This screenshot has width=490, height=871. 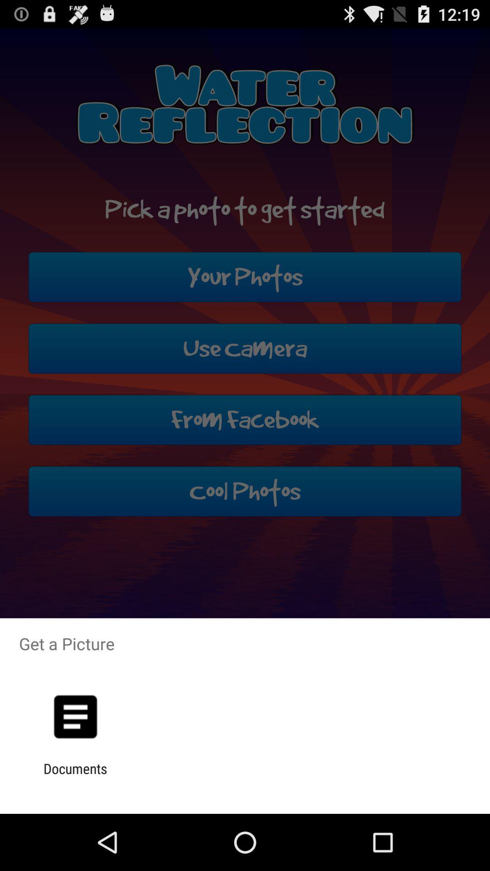 What do you see at coordinates (75, 717) in the screenshot?
I see `choose the icon below the get a picture item` at bounding box center [75, 717].